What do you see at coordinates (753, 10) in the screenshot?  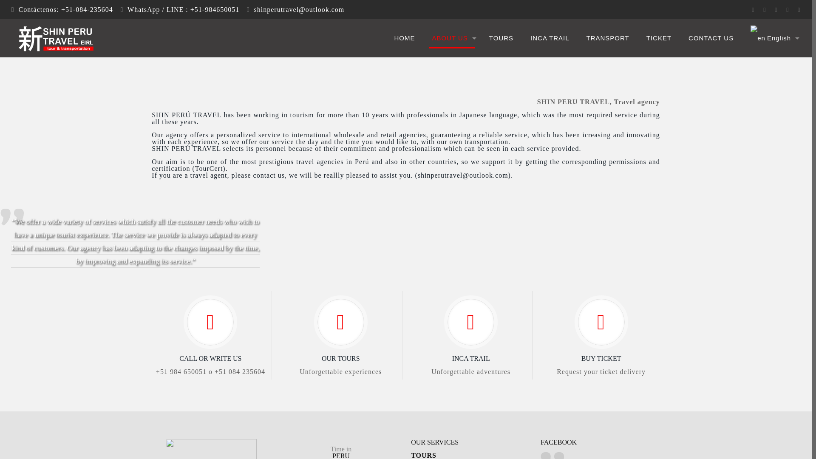 I see `Facebook` at bounding box center [753, 10].